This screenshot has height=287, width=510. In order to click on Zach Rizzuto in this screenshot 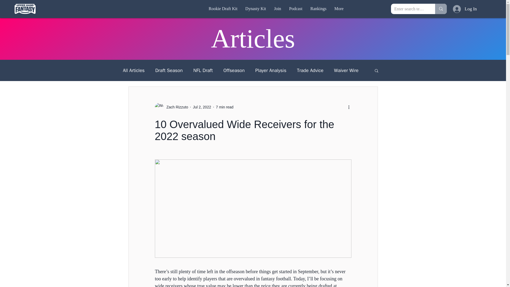, I will do `click(176, 107)`.